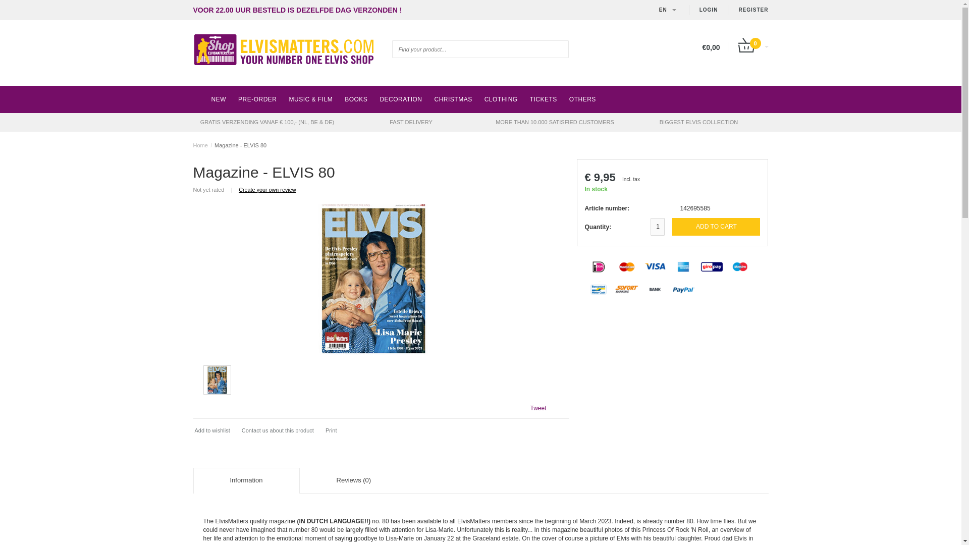 This screenshot has height=545, width=969. I want to click on login, so click(709, 10).